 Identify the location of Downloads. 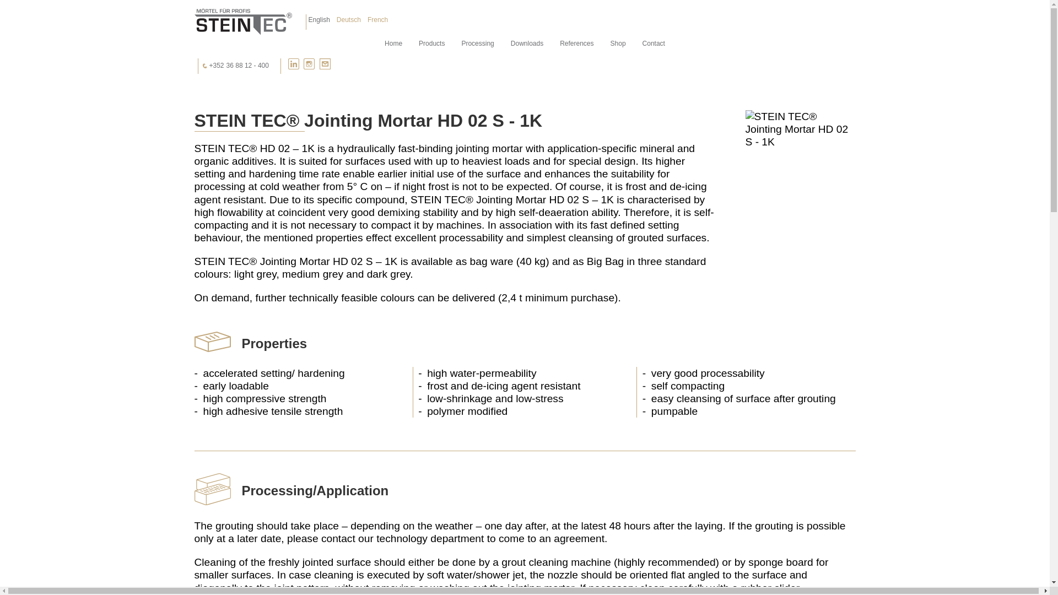
(527, 44).